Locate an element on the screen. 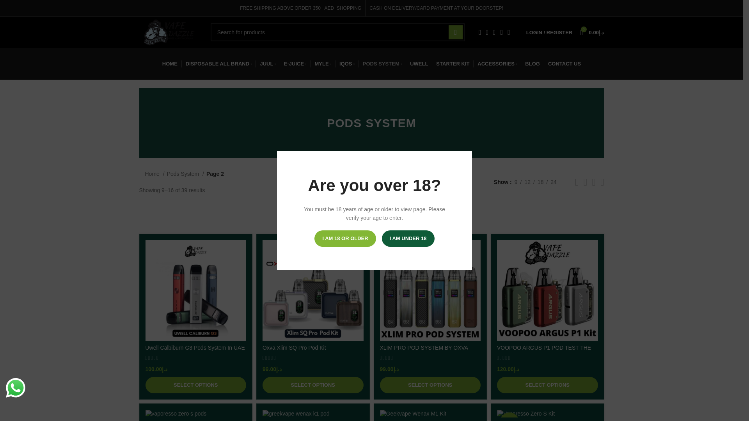  Shopping cart is located at coordinates (591, 32).